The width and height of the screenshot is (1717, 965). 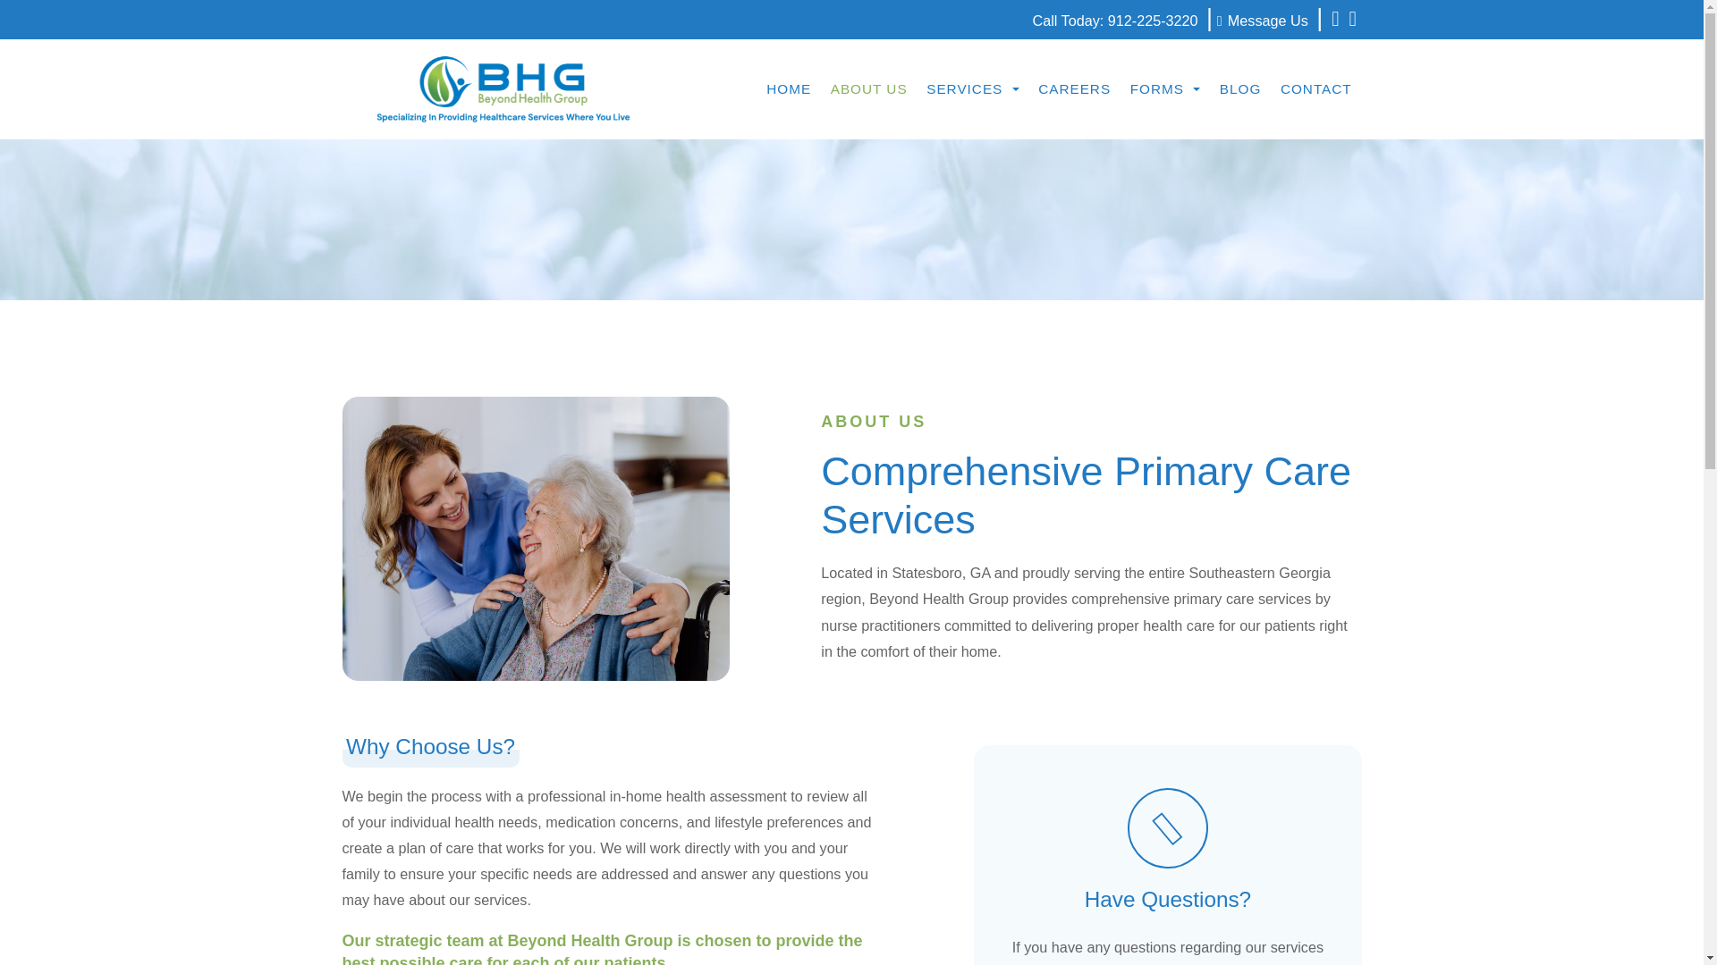 I want to click on FORMS, so click(x=1165, y=89).